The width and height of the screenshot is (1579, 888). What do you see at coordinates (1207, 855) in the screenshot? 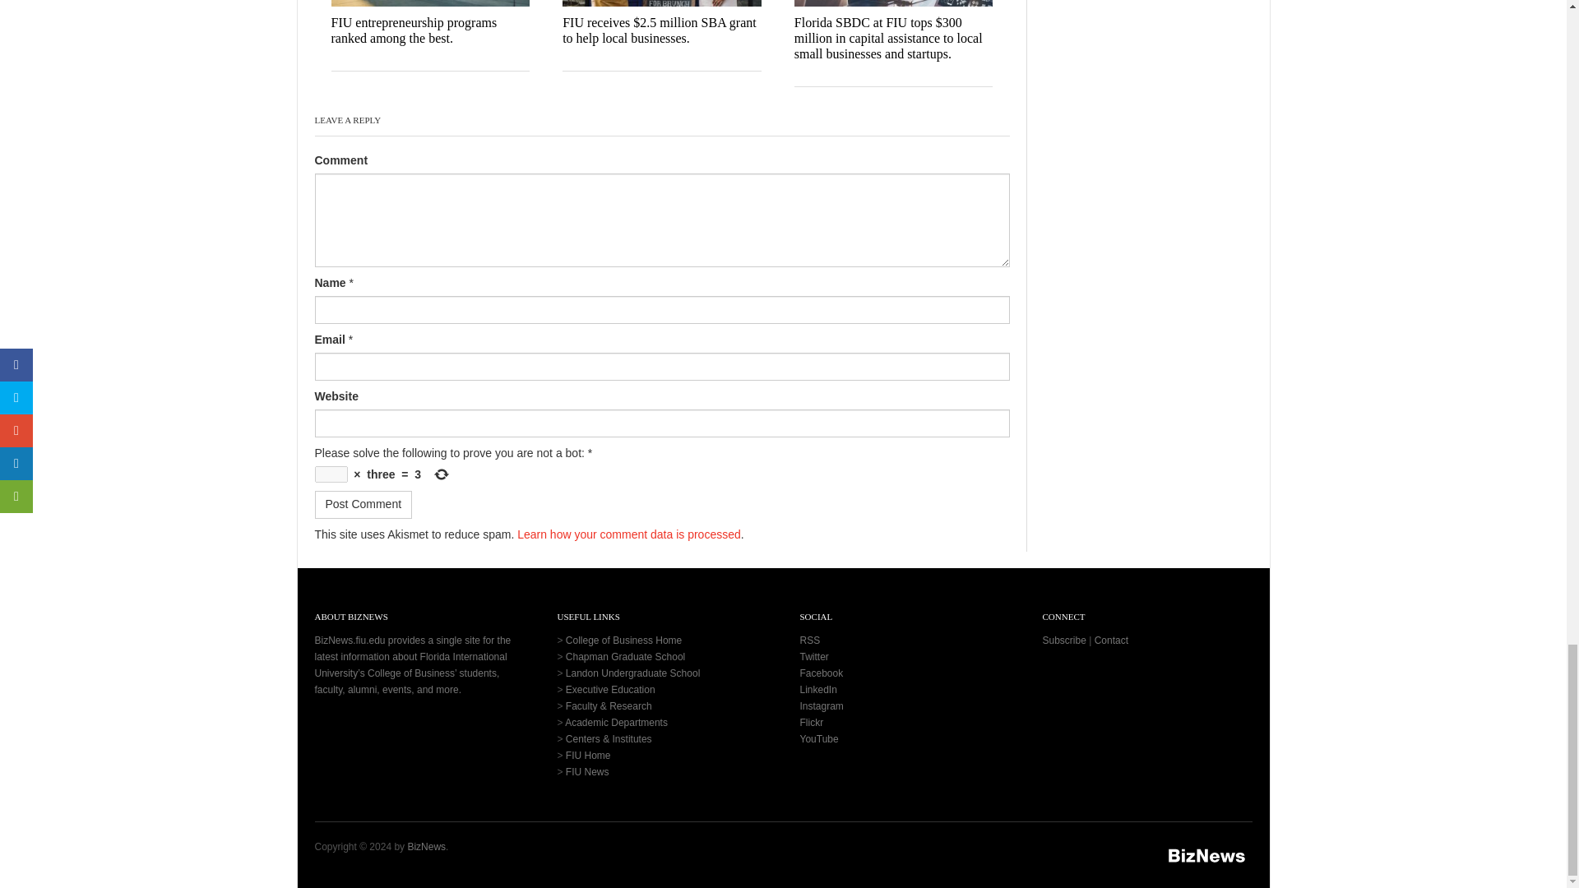
I see `BizNews` at bounding box center [1207, 855].